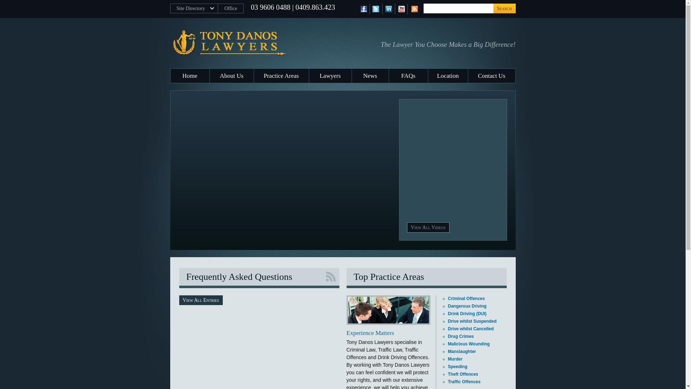 The width and height of the screenshot is (691, 389). I want to click on News, so click(370, 76).